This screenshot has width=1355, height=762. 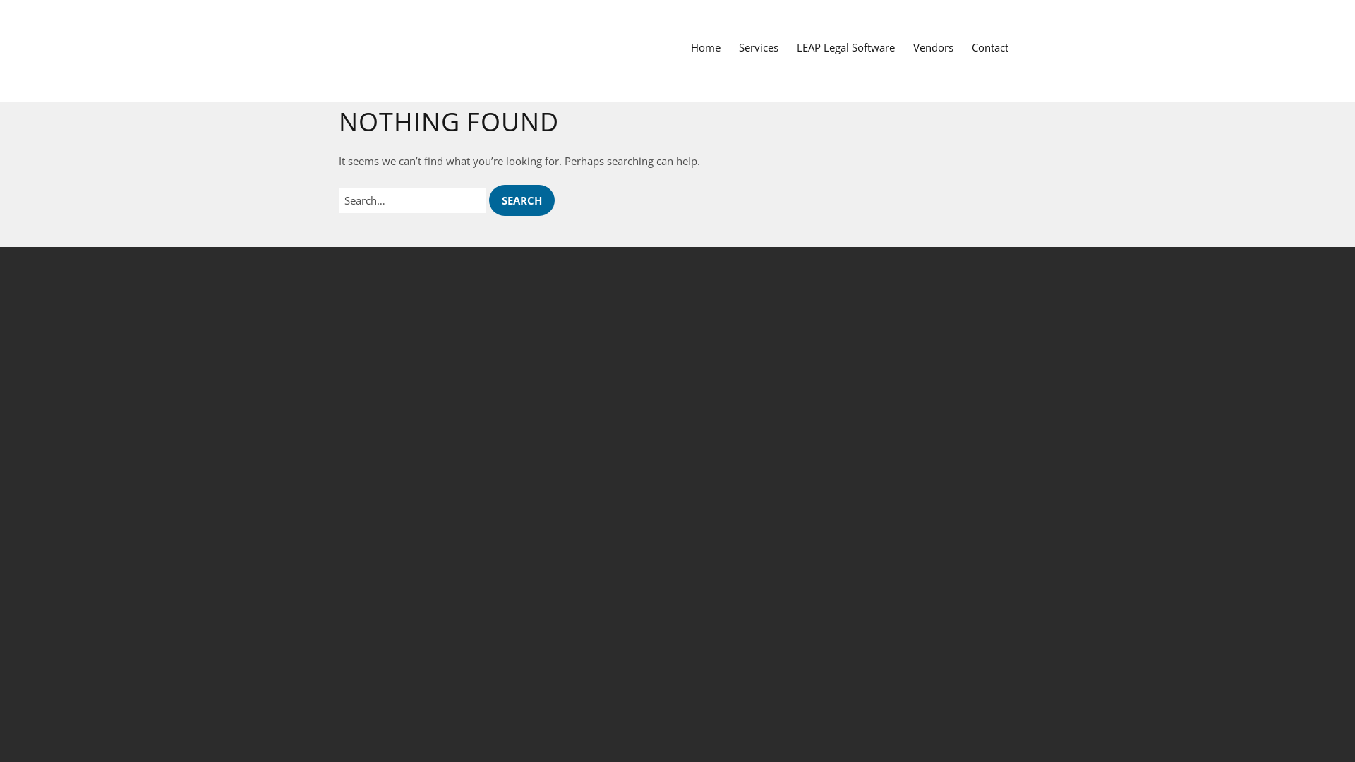 I want to click on Press Enter to submit your search, so click(x=412, y=200).